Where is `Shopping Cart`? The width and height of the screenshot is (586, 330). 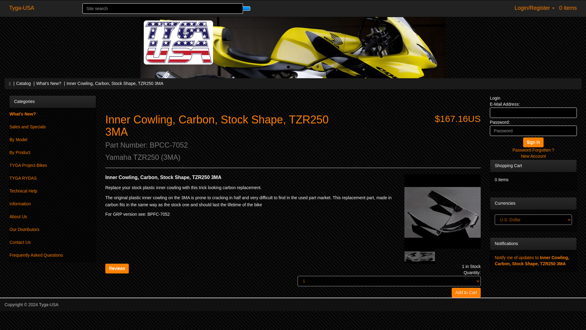 Shopping Cart is located at coordinates (508, 165).